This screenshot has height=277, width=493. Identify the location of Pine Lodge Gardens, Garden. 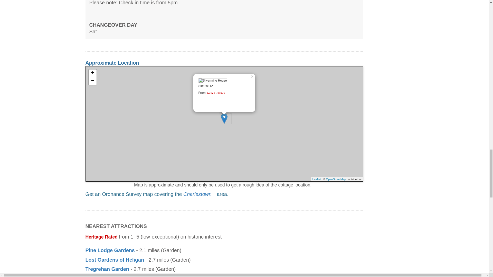
(110, 250).